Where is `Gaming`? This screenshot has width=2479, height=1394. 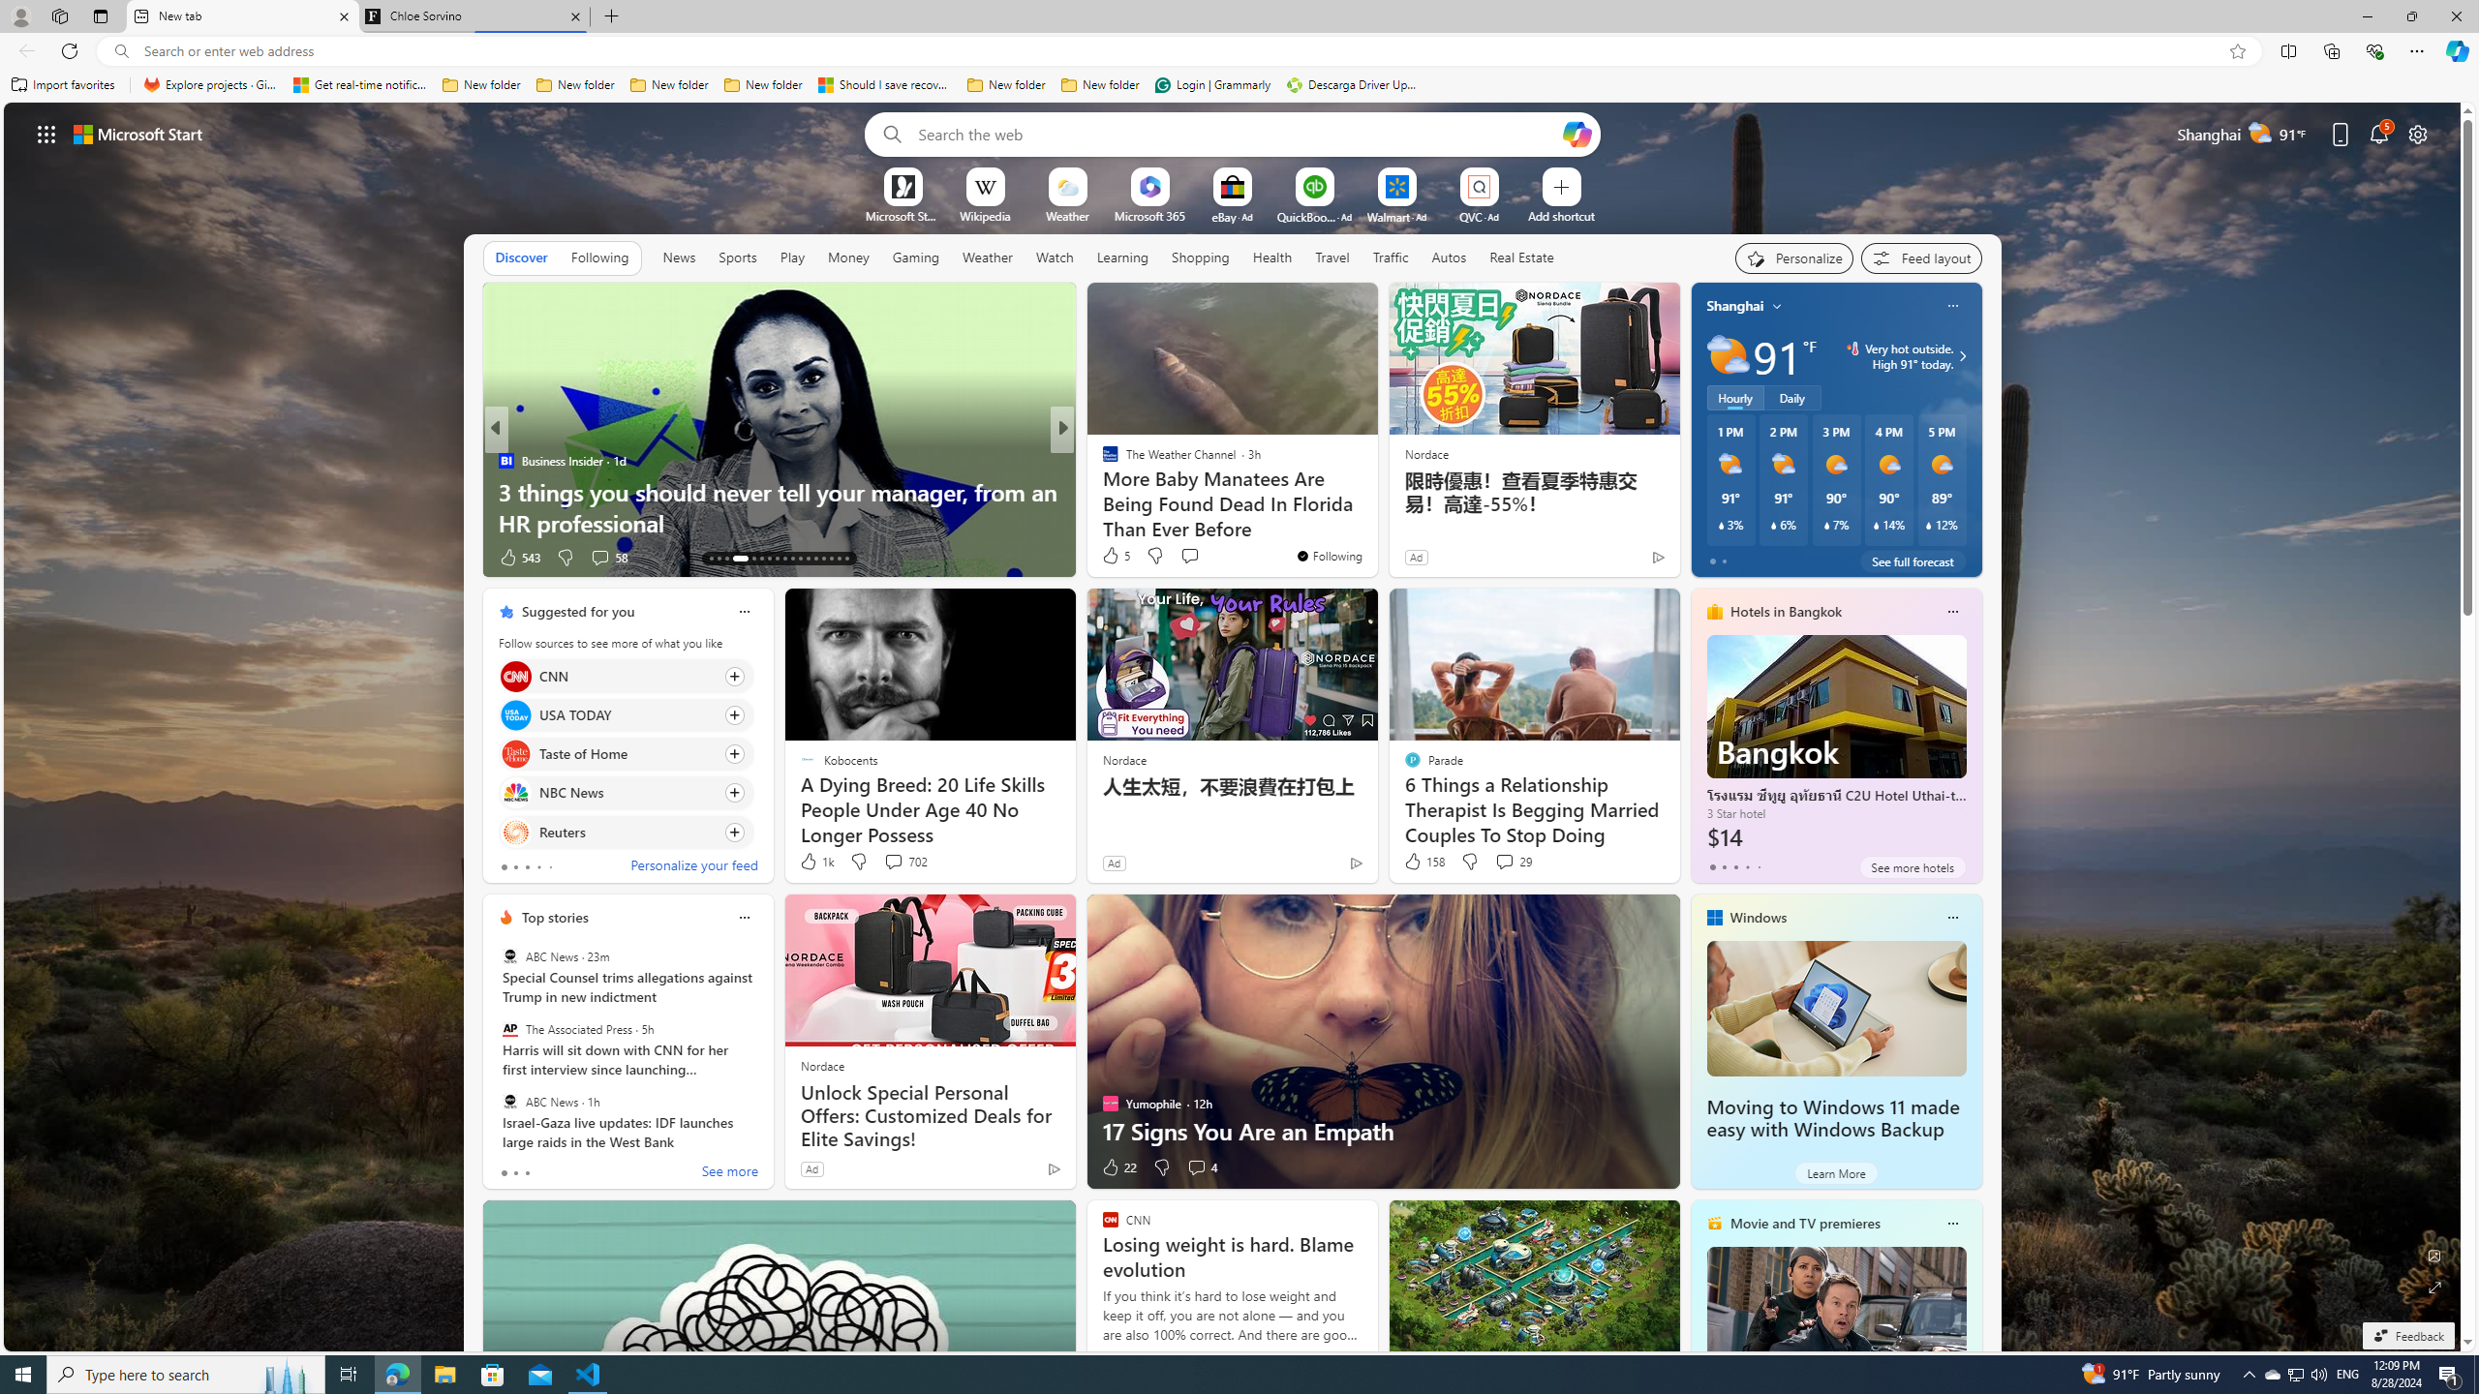 Gaming is located at coordinates (916, 258).